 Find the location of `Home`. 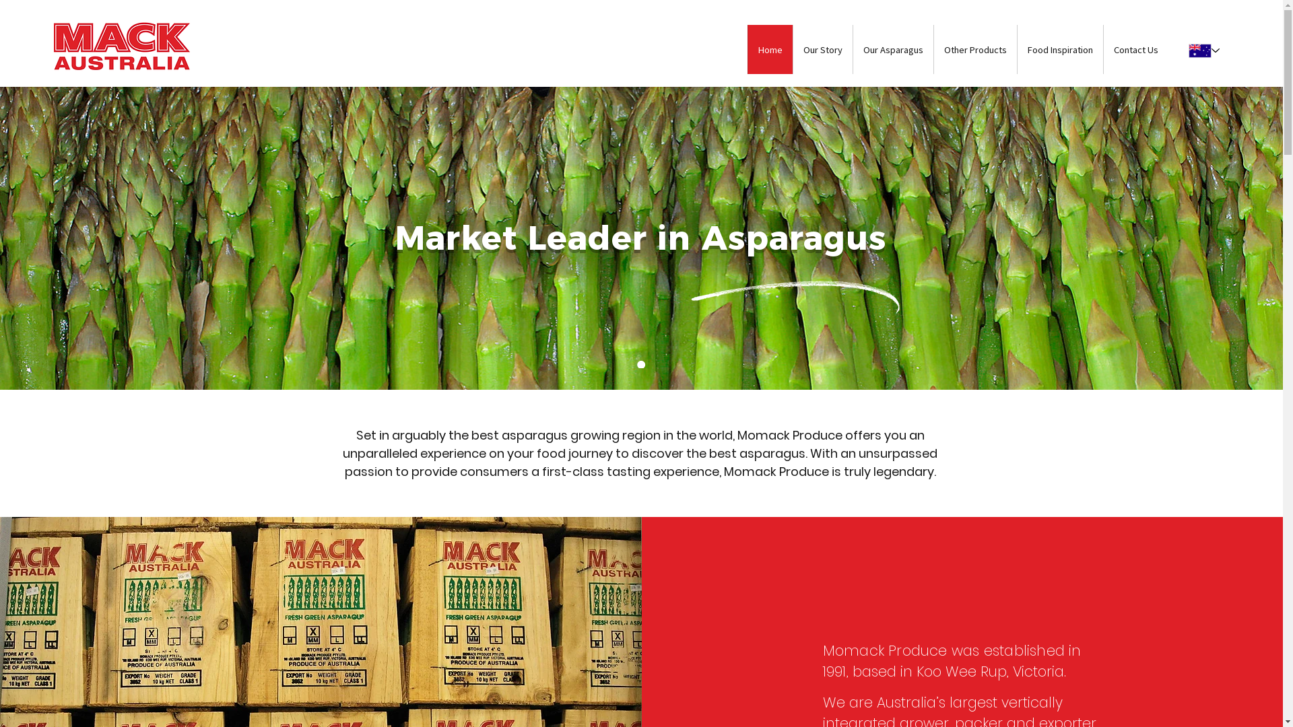

Home is located at coordinates (770, 50).